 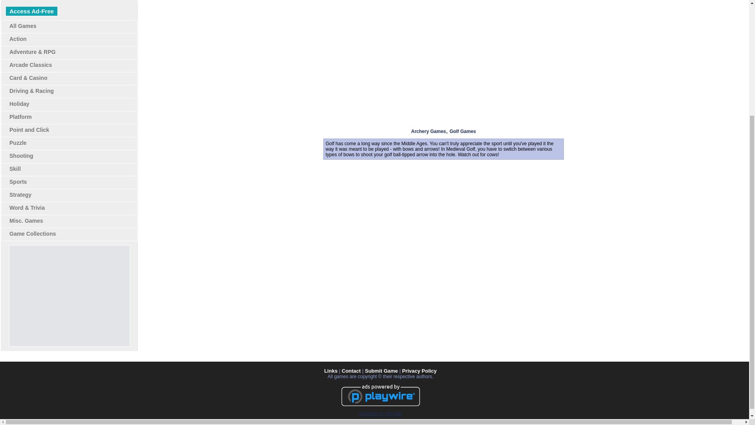 I want to click on Puzzle, so click(x=18, y=143).